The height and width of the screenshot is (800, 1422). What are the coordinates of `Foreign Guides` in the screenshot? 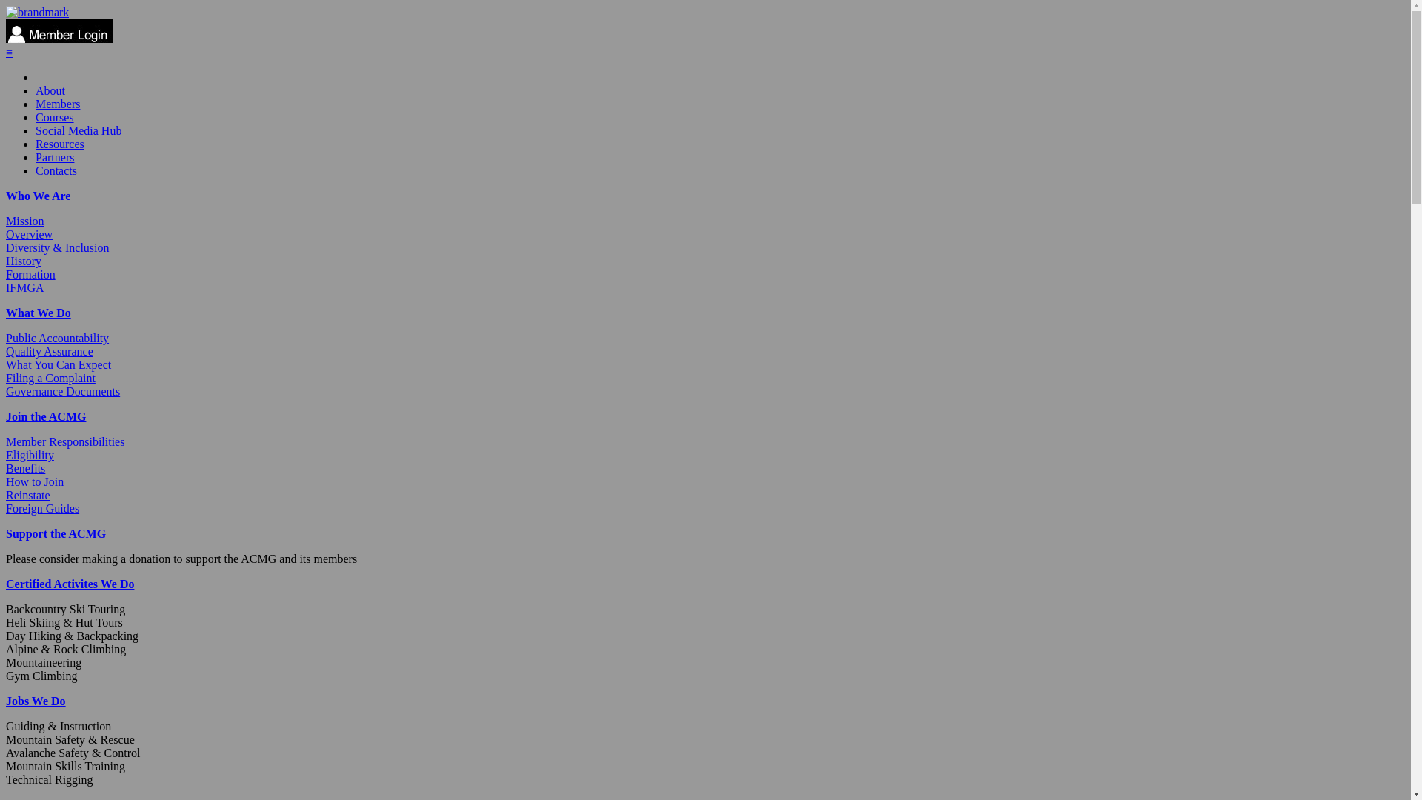 It's located at (43, 508).